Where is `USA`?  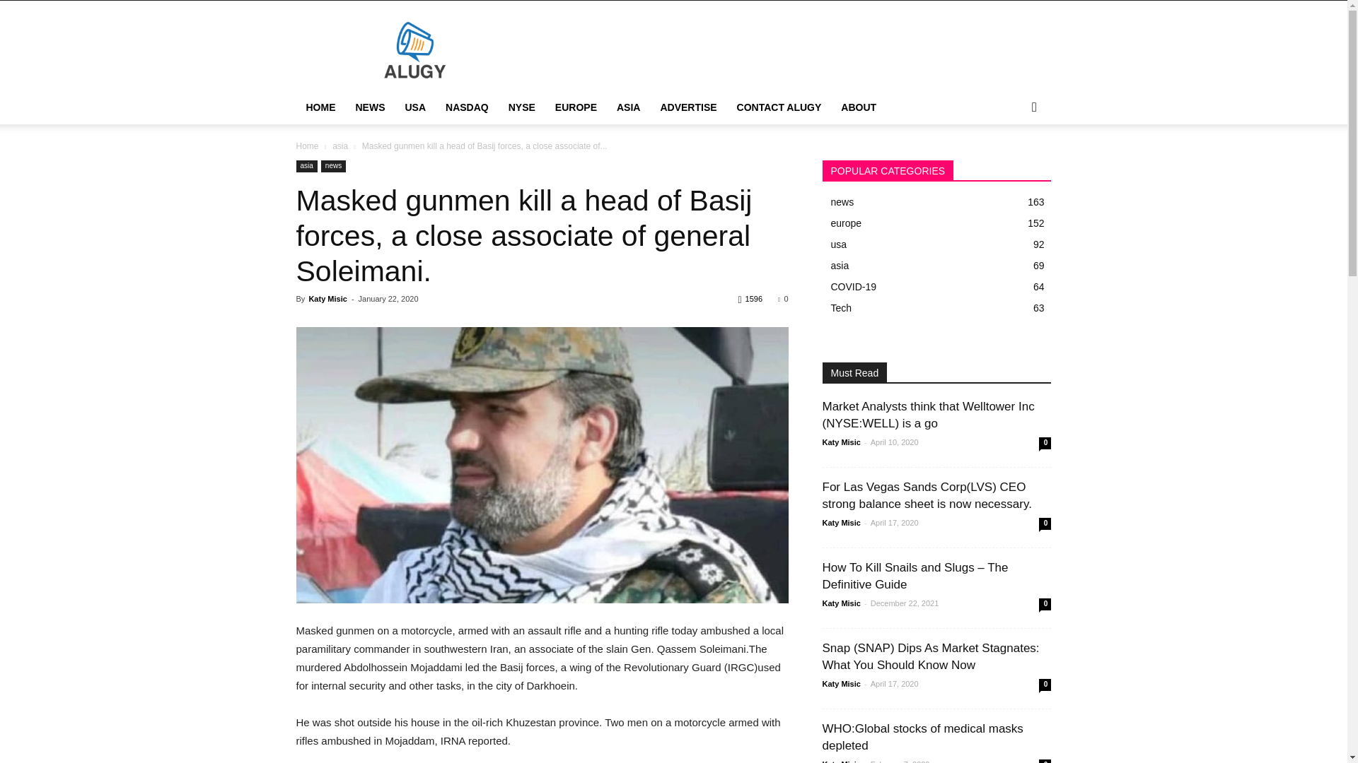 USA is located at coordinates (415, 107).